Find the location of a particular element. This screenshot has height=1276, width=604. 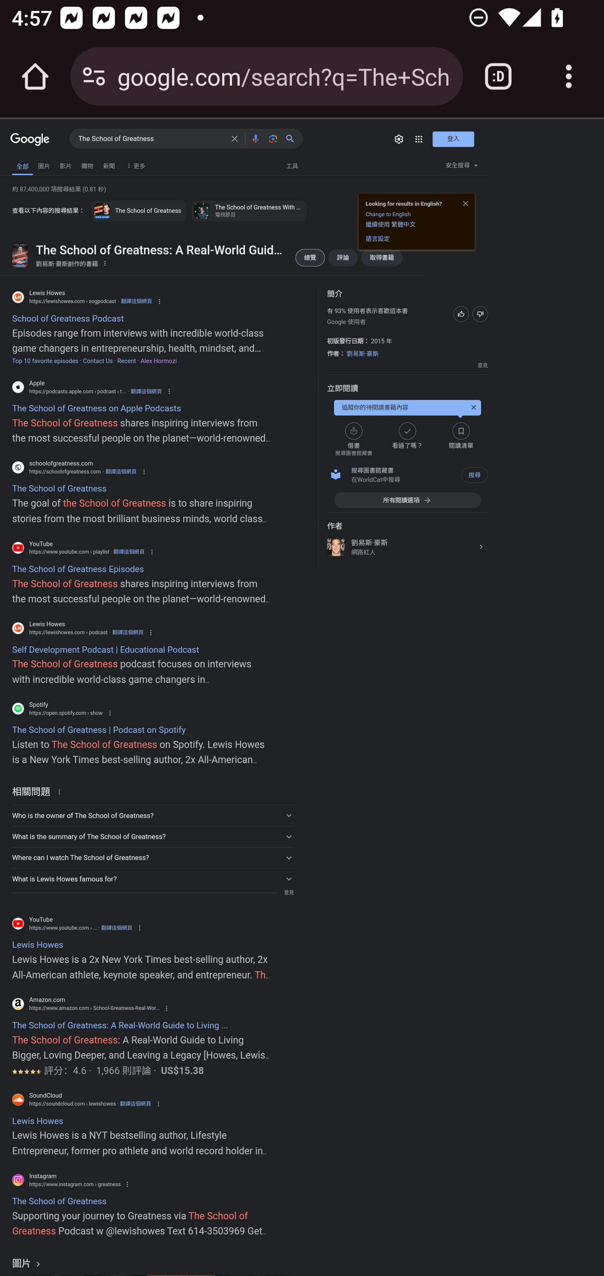

借書 搜尋圖書館藏書 借書 搜尋圖書館藏書 is located at coordinates (353, 439).